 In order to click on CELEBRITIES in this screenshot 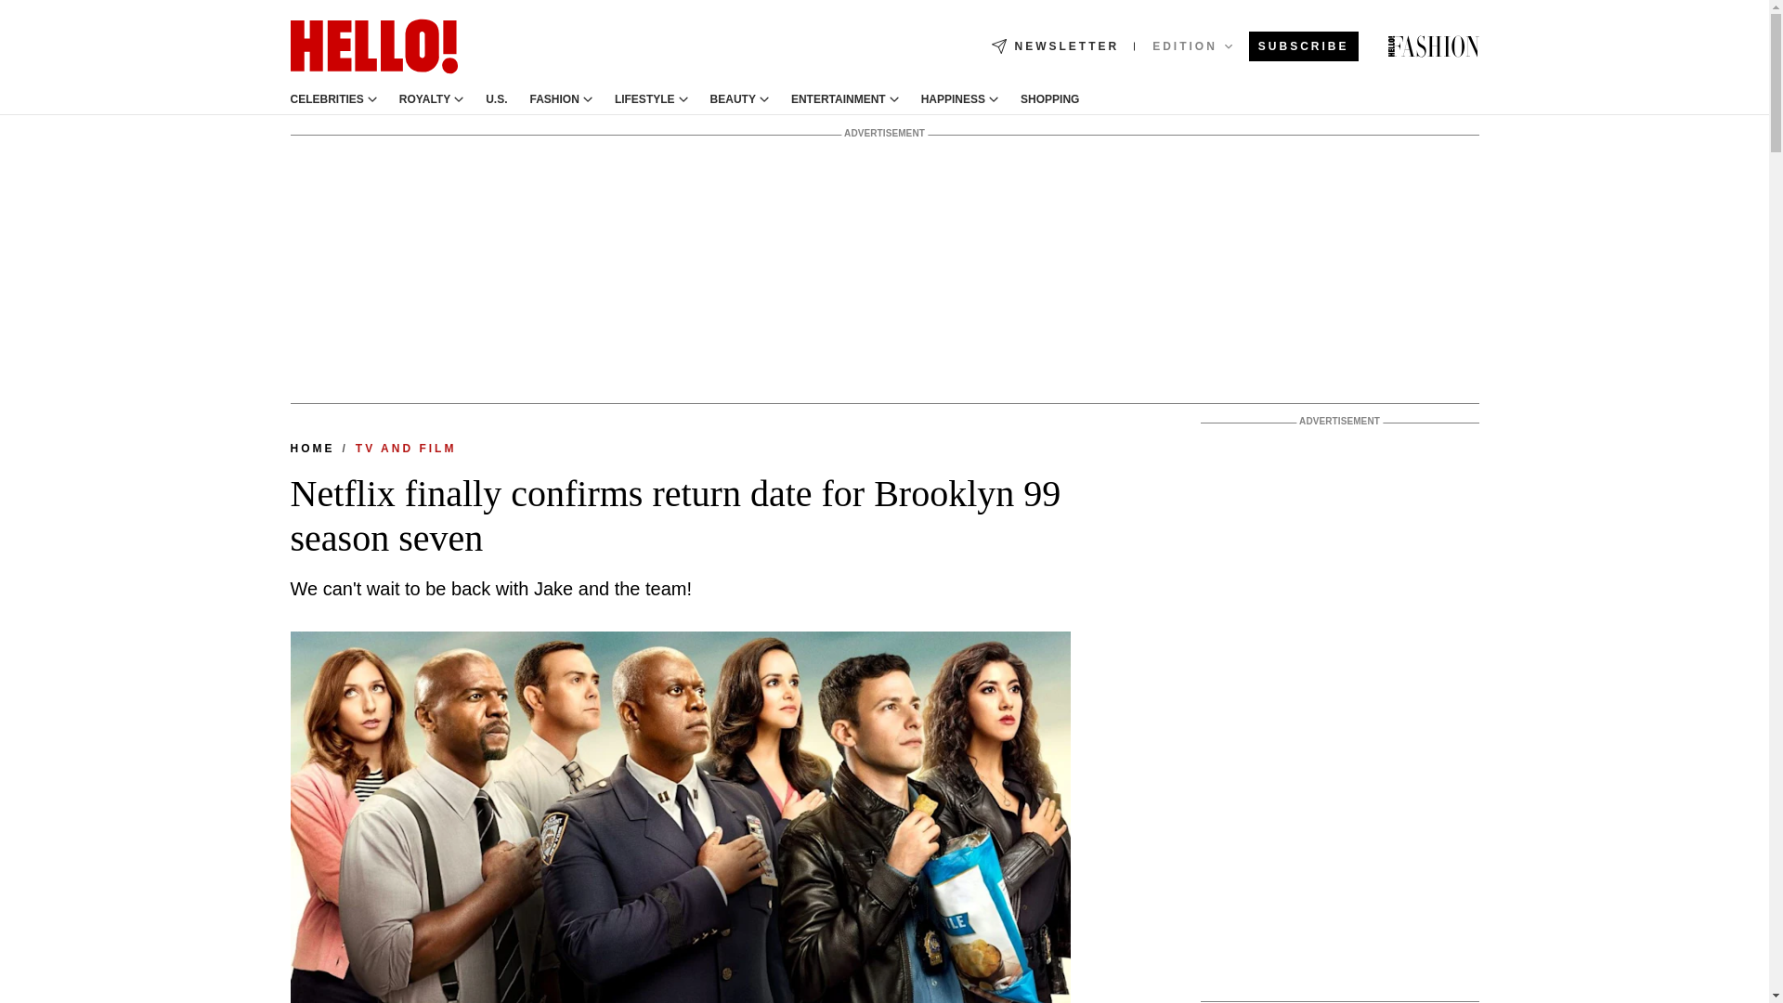, I will do `click(326, 99)`.